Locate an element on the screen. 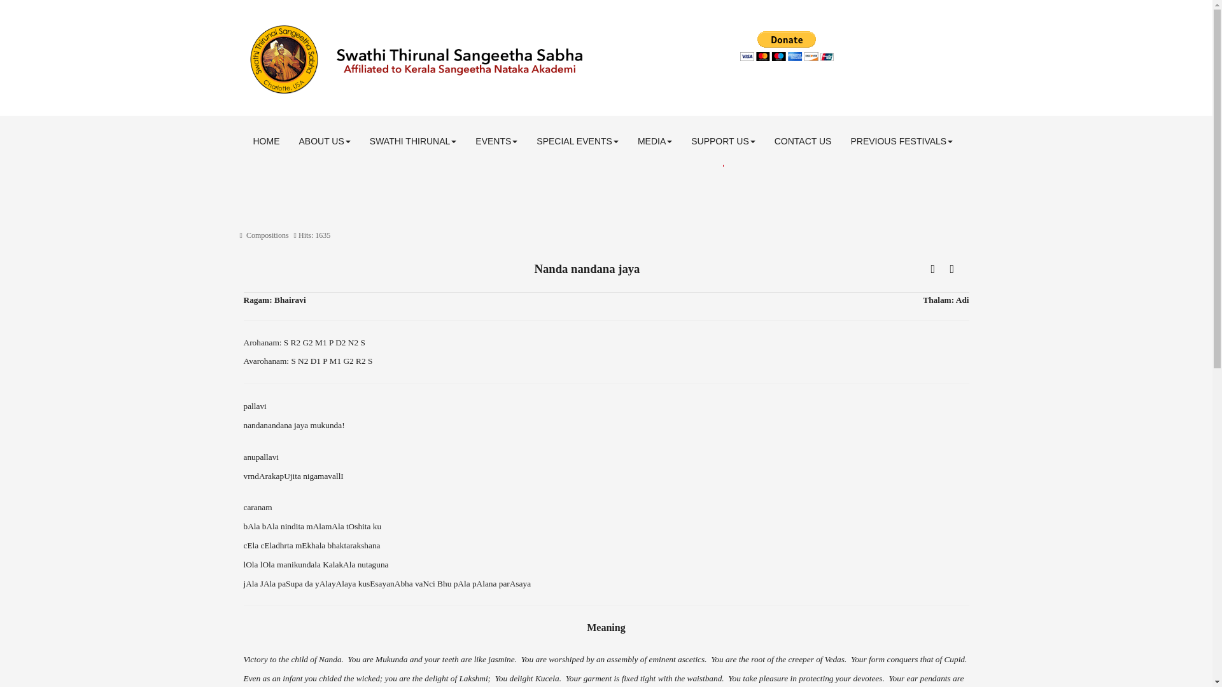  ABOUT US is located at coordinates (323, 141).